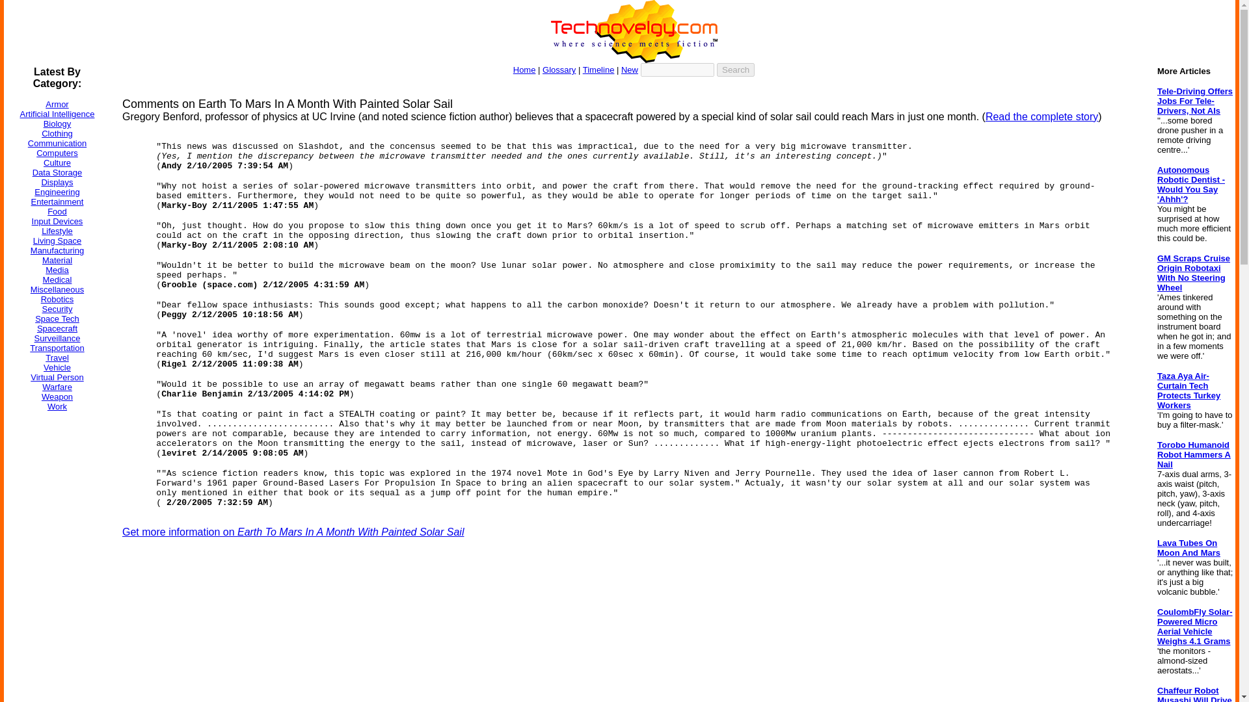 The height and width of the screenshot is (702, 1249). What do you see at coordinates (57, 308) in the screenshot?
I see `Security` at bounding box center [57, 308].